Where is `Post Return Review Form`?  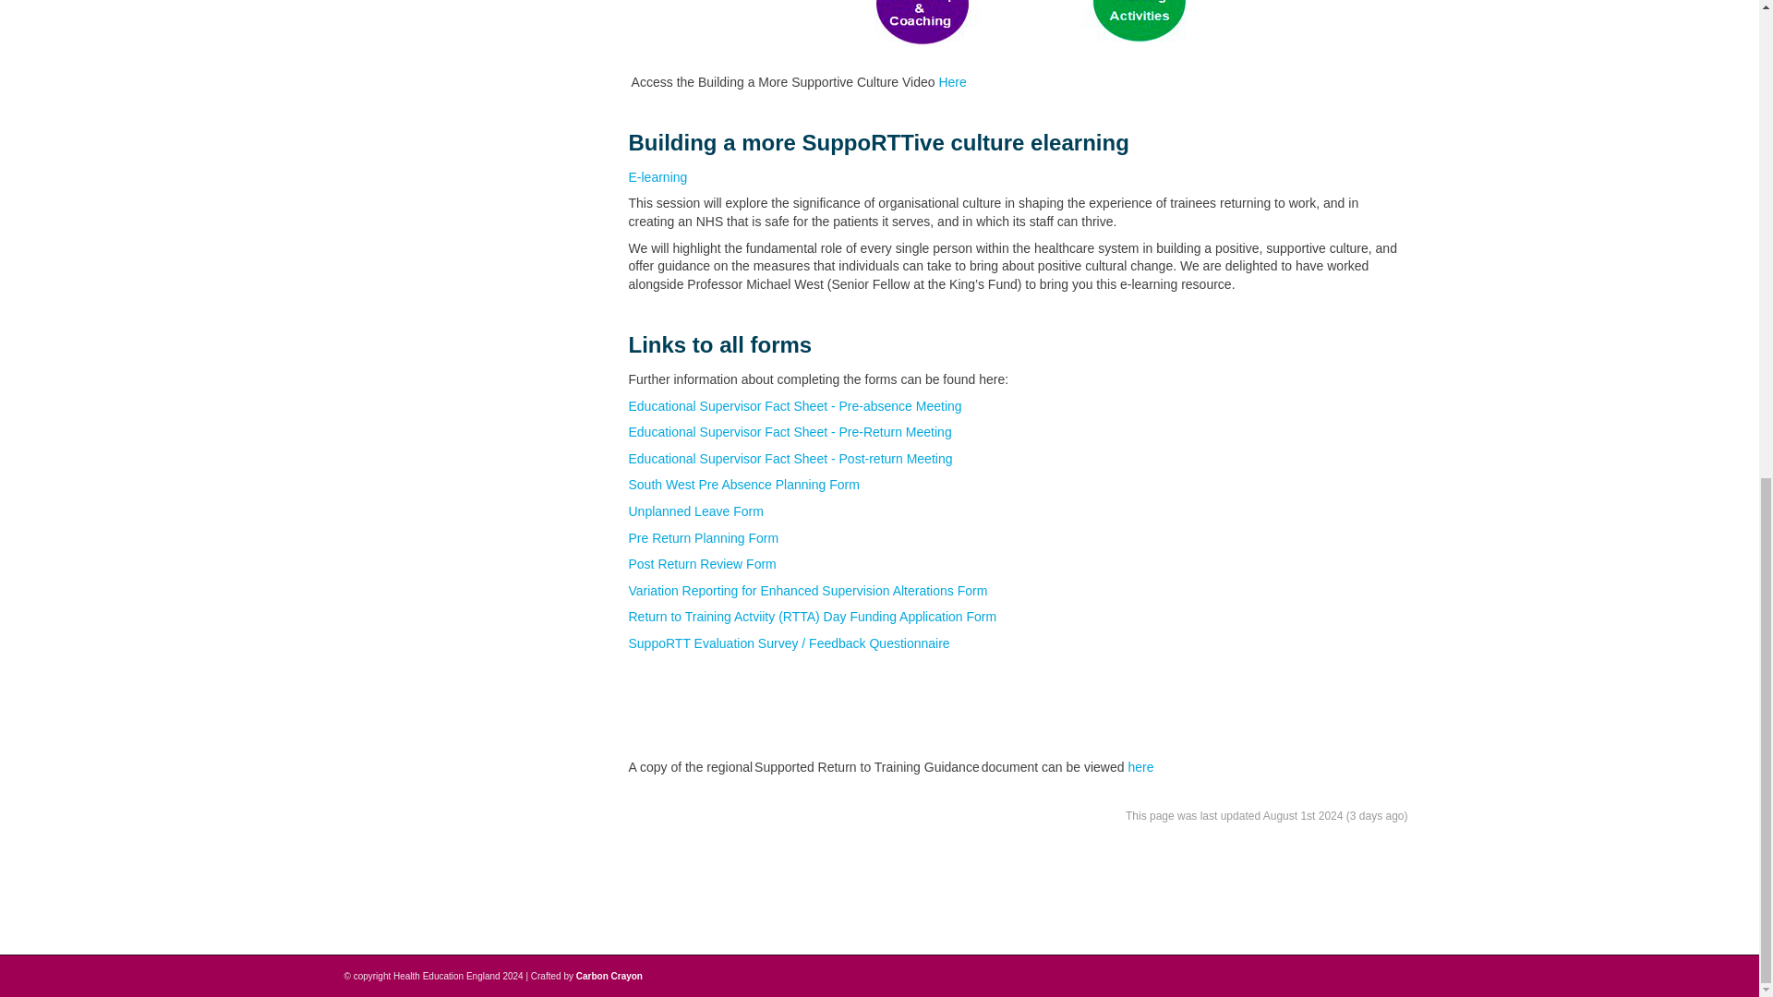 Post Return Review Form is located at coordinates (702, 563).